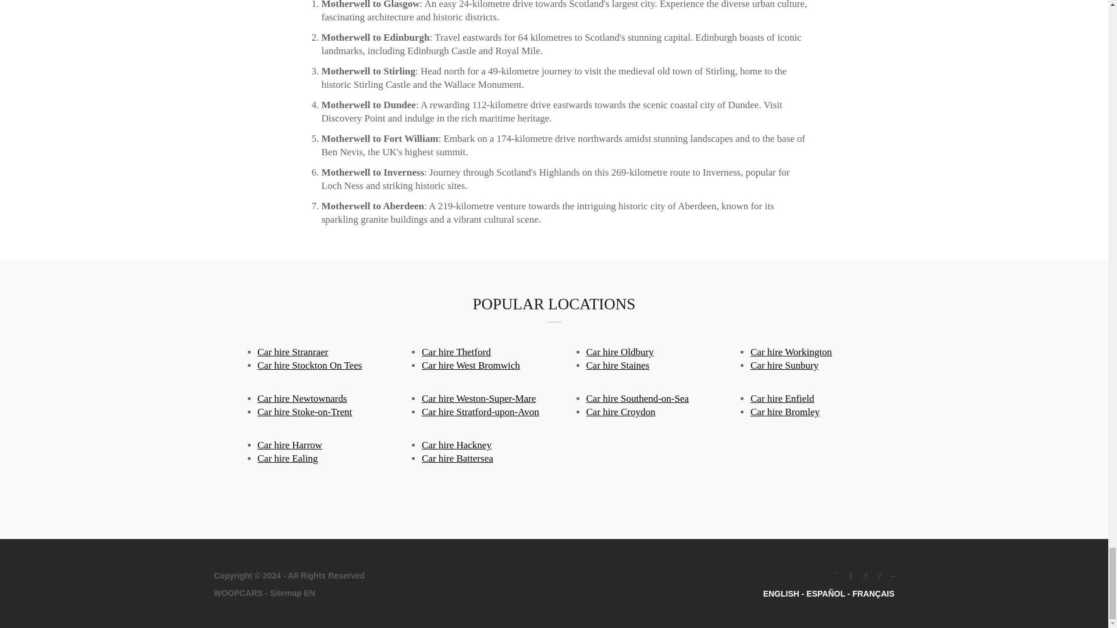 Image resolution: width=1117 pixels, height=628 pixels. I want to click on Car hire Newtownards, so click(301, 399).